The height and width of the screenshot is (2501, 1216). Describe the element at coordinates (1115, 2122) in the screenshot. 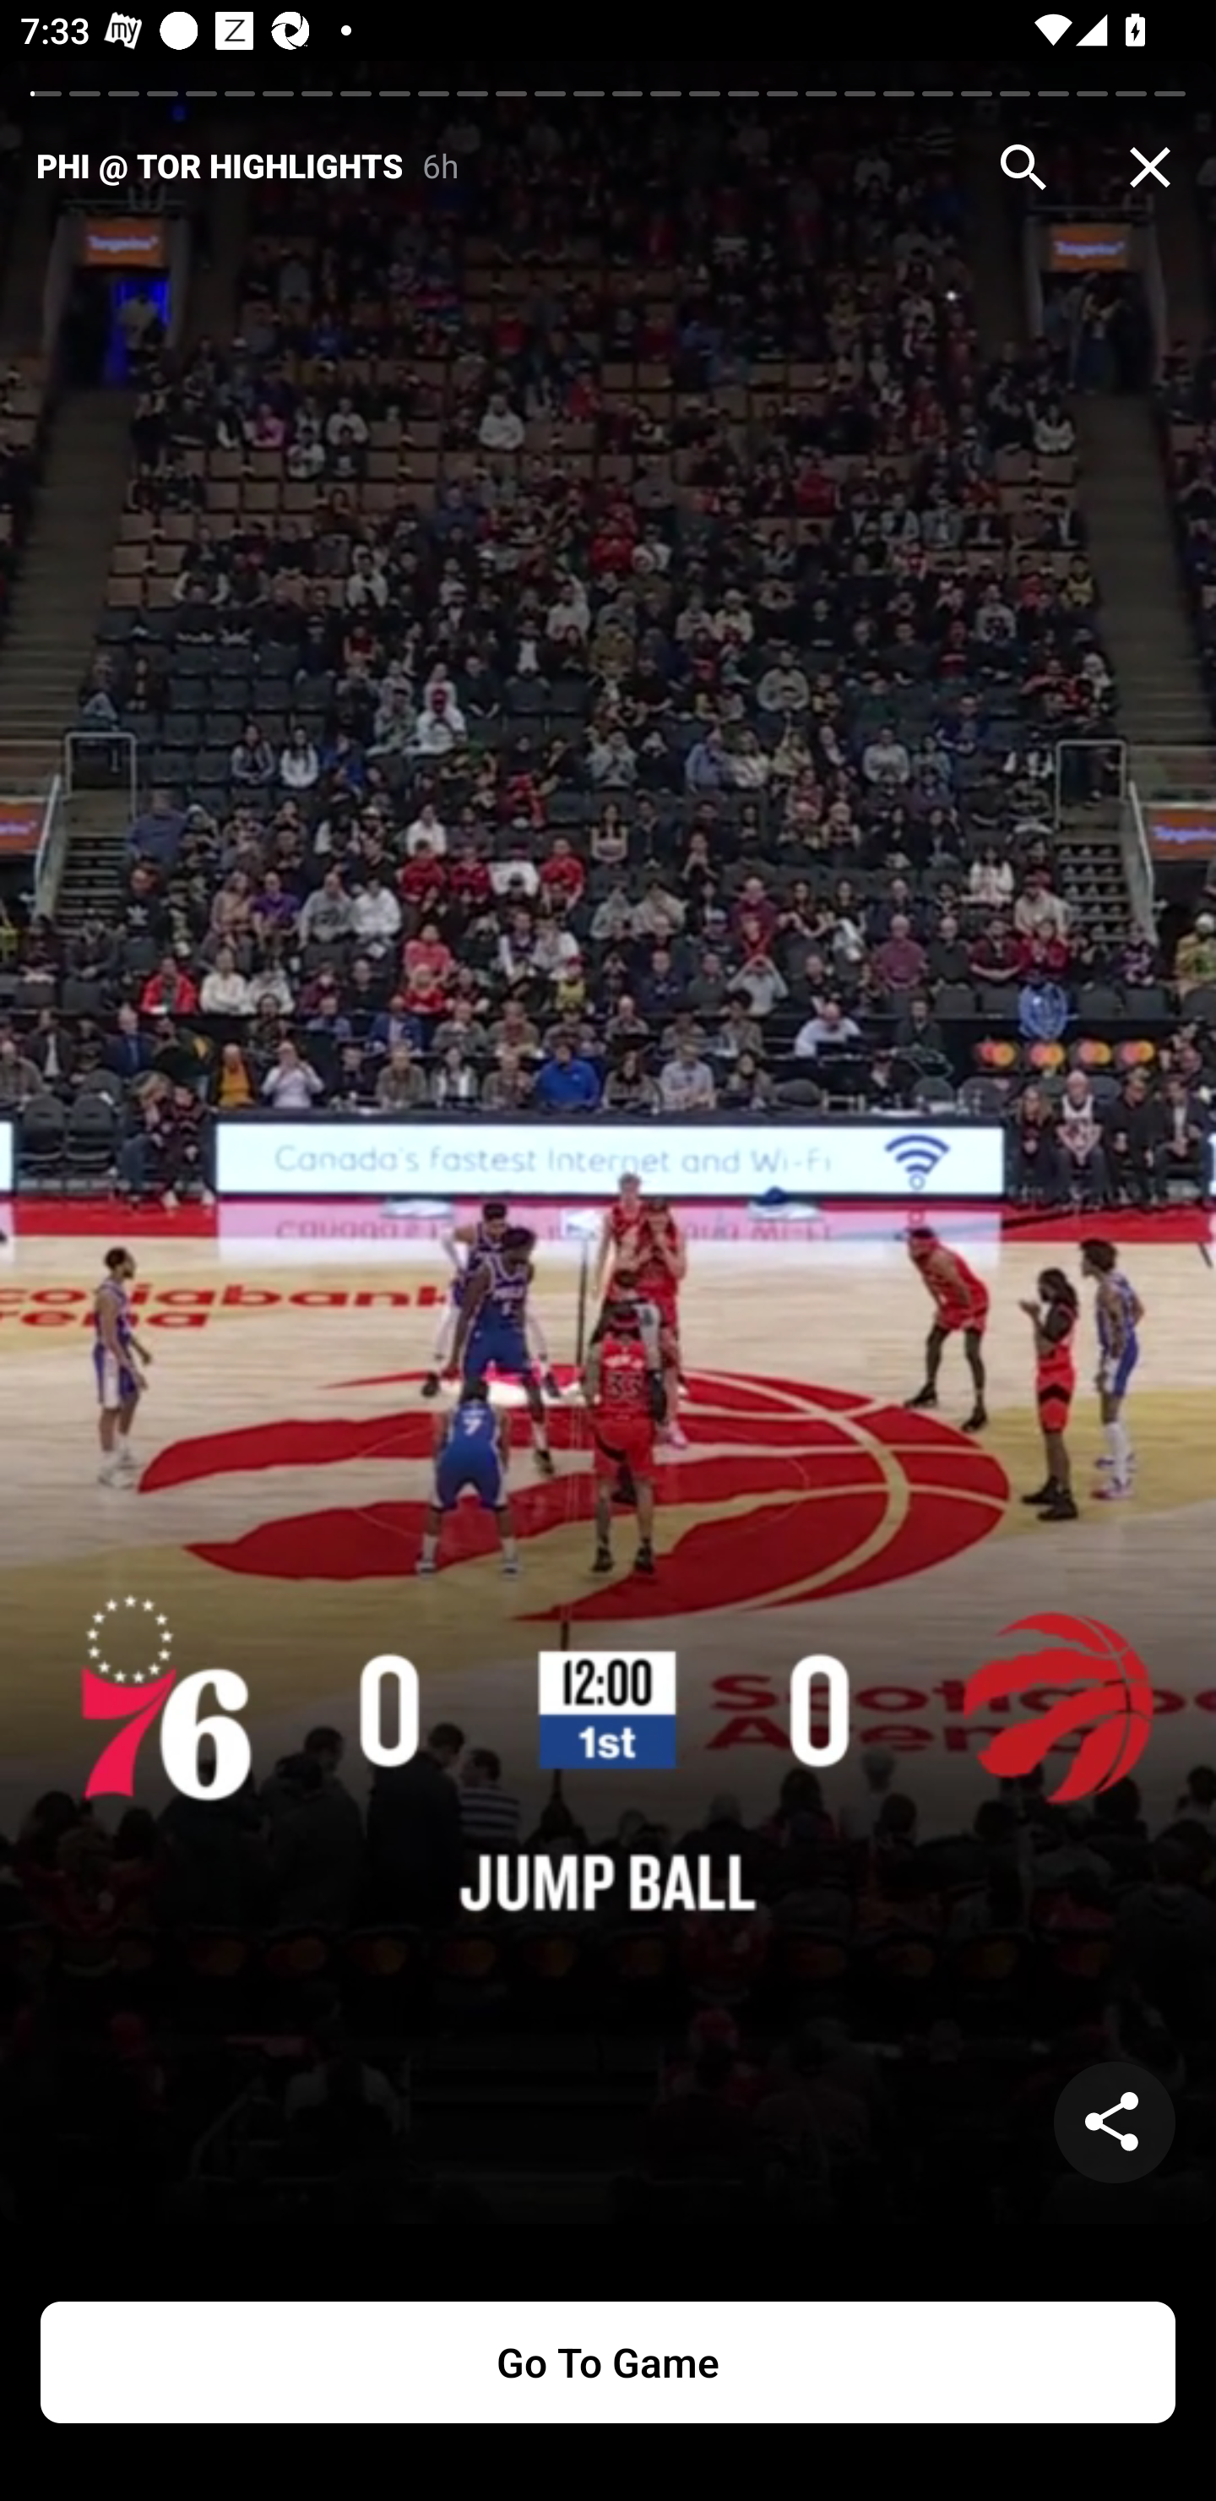

I see `share` at that location.